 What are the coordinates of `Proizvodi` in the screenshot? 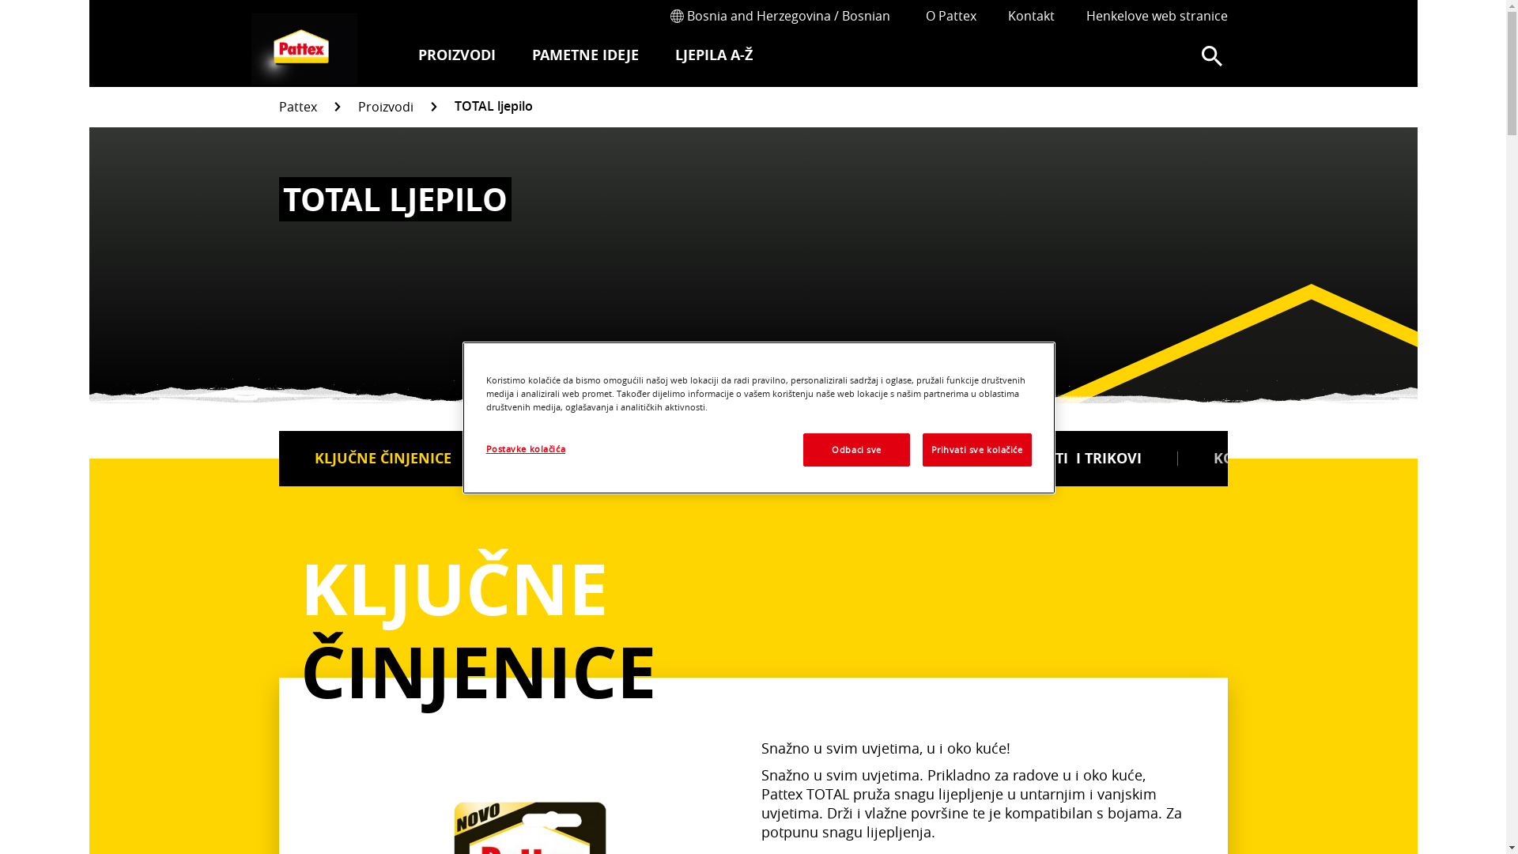 It's located at (385, 108).